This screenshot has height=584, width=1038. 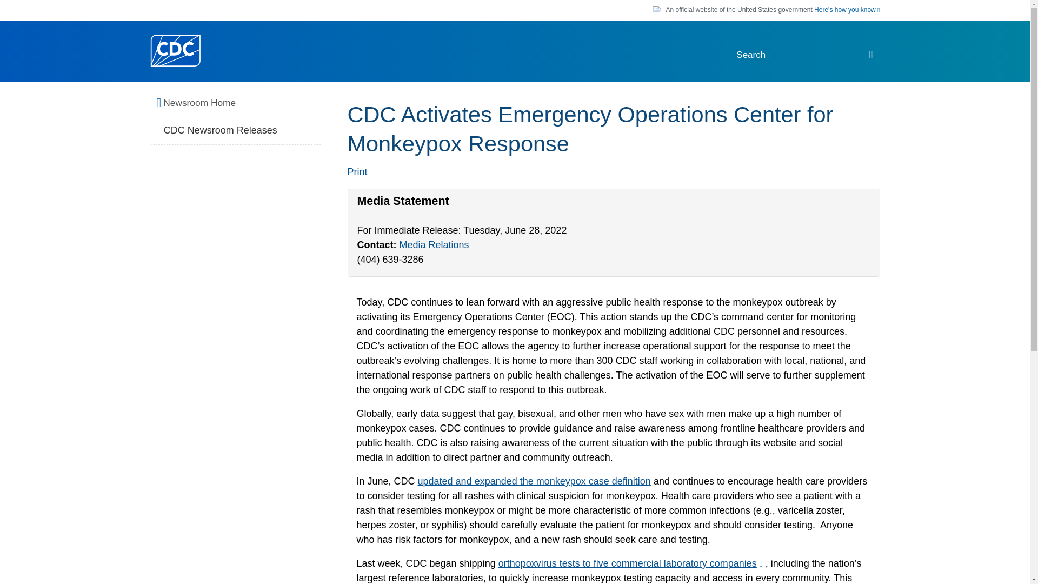 What do you see at coordinates (847, 10) in the screenshot?
I see `Here's how you know` at bounding box center [847, 10].